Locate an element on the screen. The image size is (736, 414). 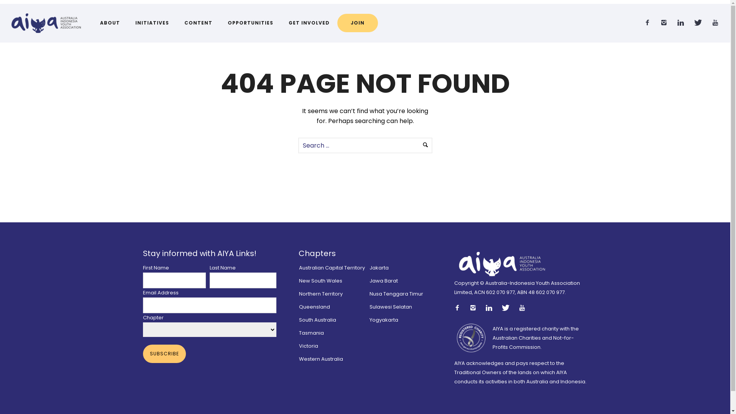
OPPORTUNITIES is located at coordinates (251, 23).